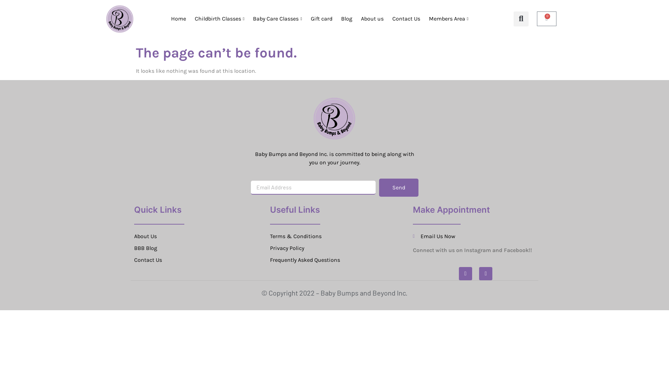  What do you see at coordinates (219, 19) in the screenshot?
I see `Childbirth Classes` at bounding box center [219, 19].